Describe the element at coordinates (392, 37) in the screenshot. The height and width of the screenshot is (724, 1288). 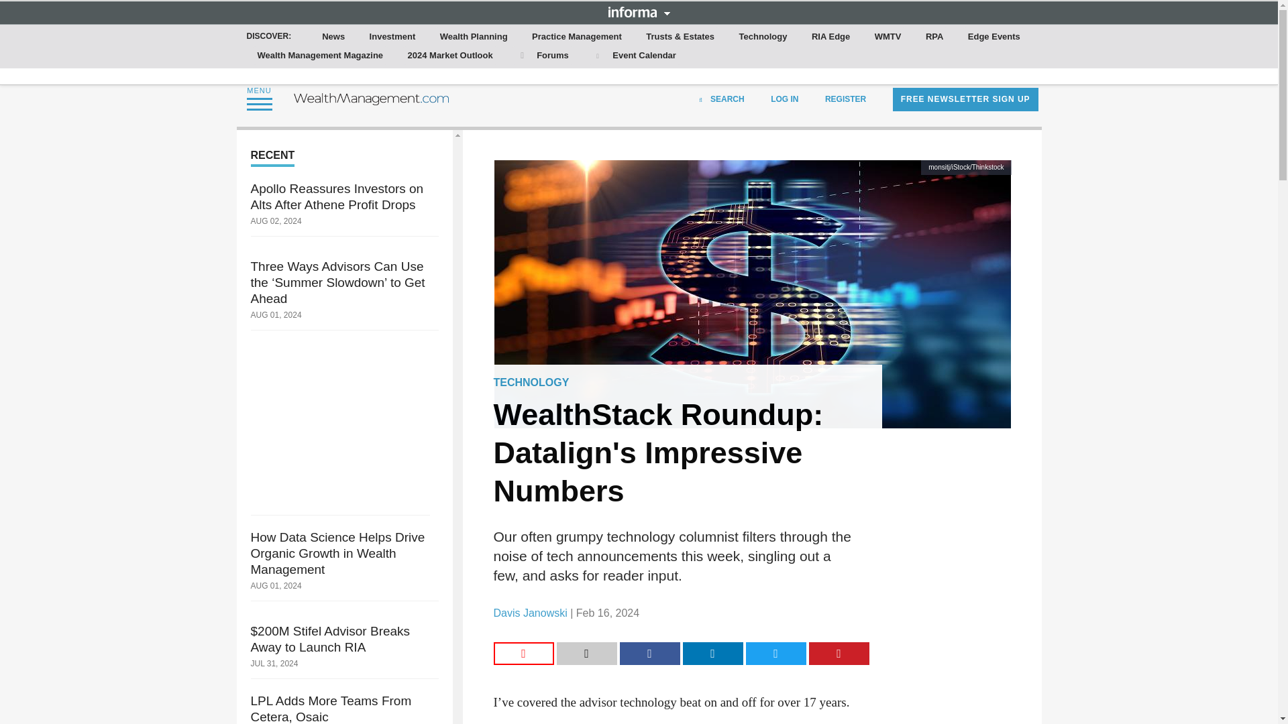
I see `Investment` at that location.